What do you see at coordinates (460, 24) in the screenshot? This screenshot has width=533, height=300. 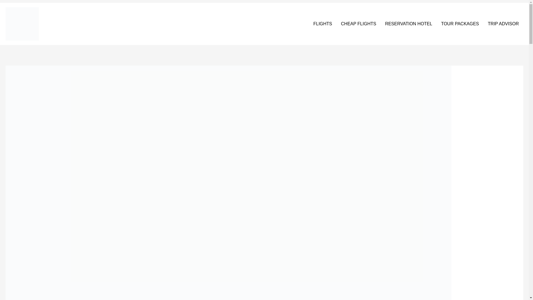 I see `TOUR PACKAGES` at bounding box center [460, 24].